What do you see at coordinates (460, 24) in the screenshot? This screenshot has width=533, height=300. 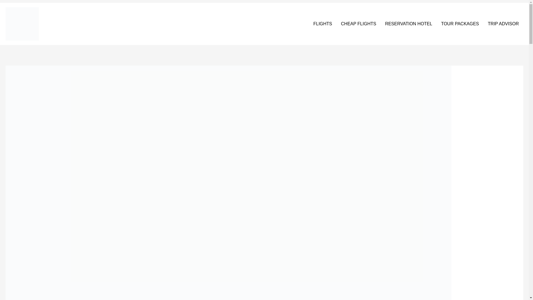 I see `TOUR PACKAGES` at bounding box center [460, 24].